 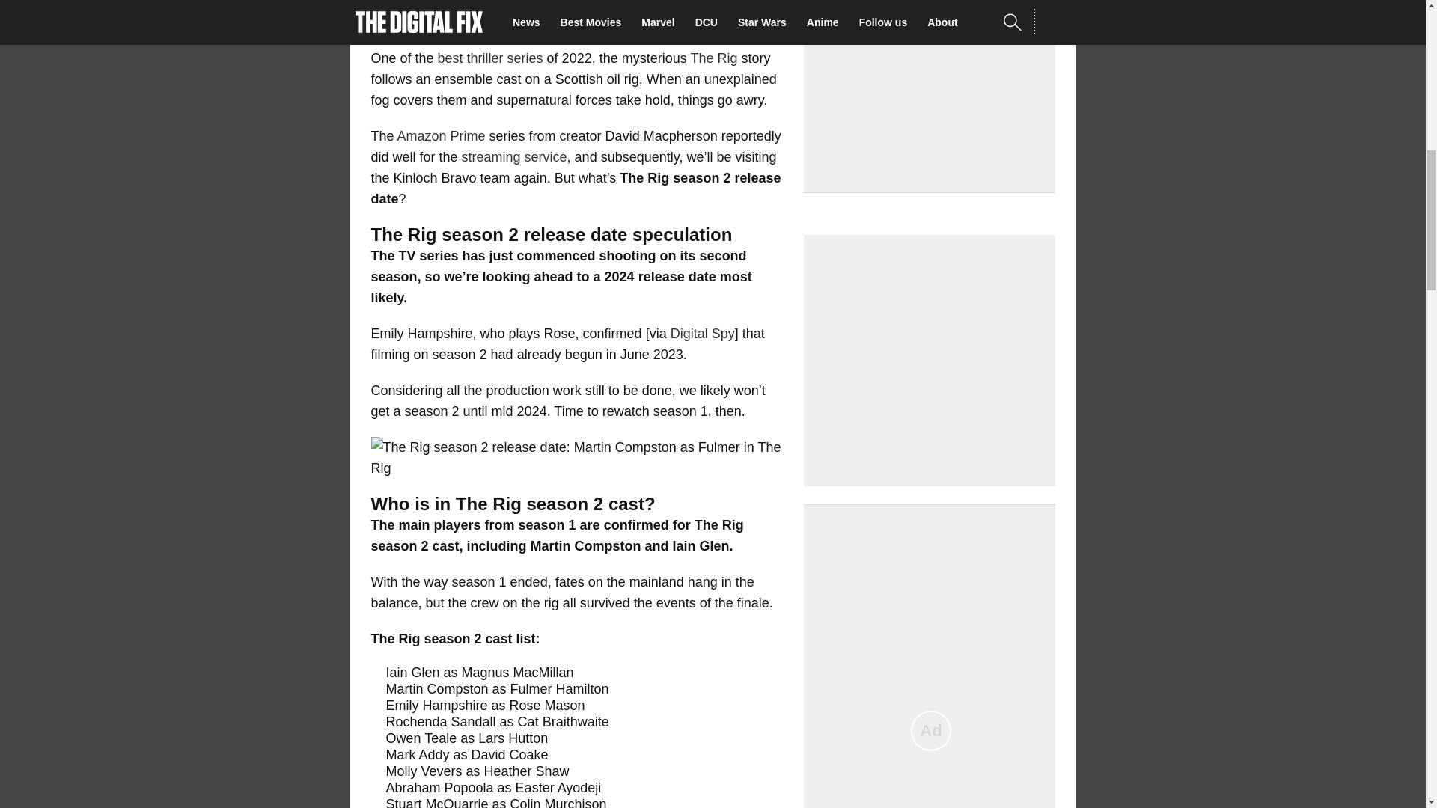 What do you see at coordinates (514, 157) in the screenshot?
I see `streaming service` at bounding box center [514, 157].